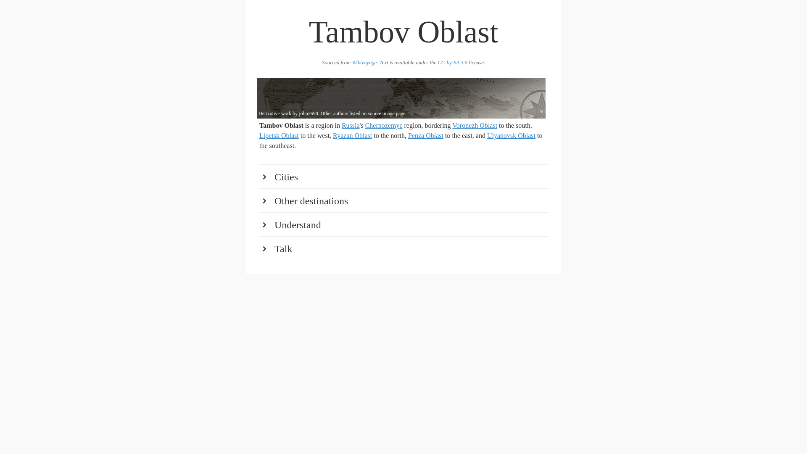 This screenshot has height=454, width=807. Describe the element at coordinates (364, 62) in the screenshot. I see `Wikivoyage` at that location.